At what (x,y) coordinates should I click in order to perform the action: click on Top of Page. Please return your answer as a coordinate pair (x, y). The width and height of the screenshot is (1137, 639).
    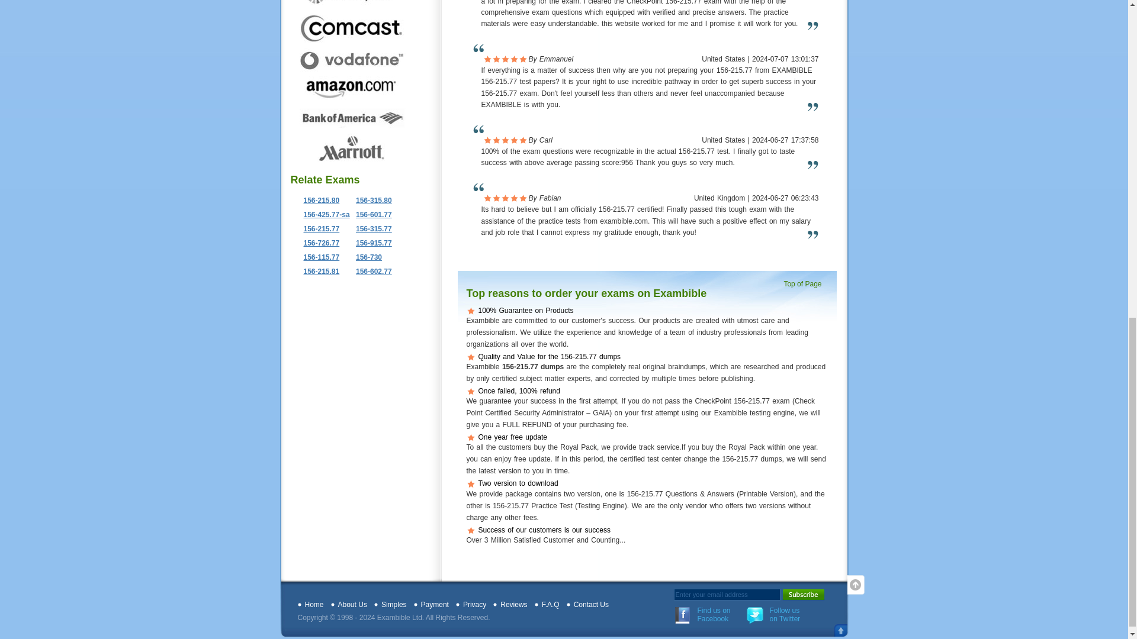
    Looking at the image, I should click on (805, 284).